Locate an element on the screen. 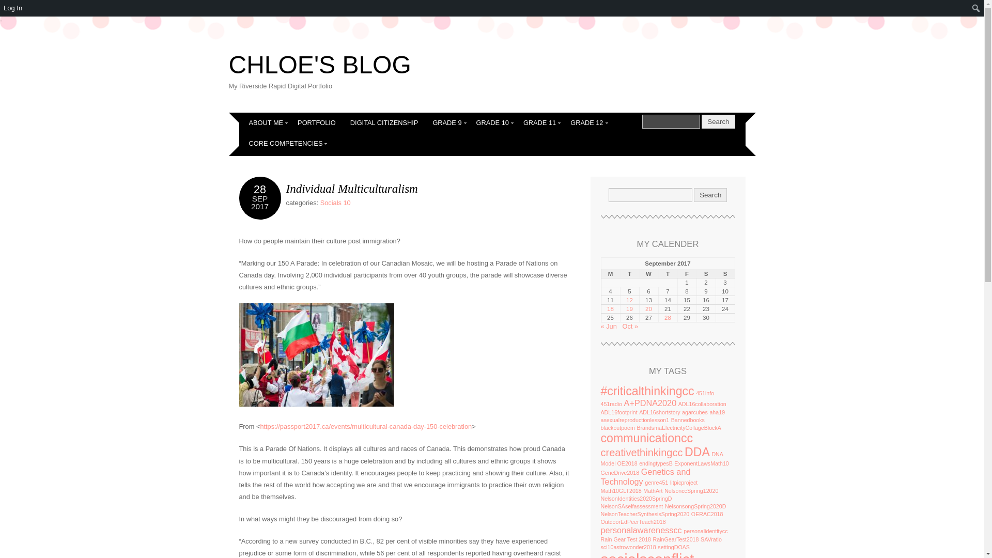 Image resolution: width=992 pixels, height=558 pixels. Tuesday is located at coordinates (629, 274).